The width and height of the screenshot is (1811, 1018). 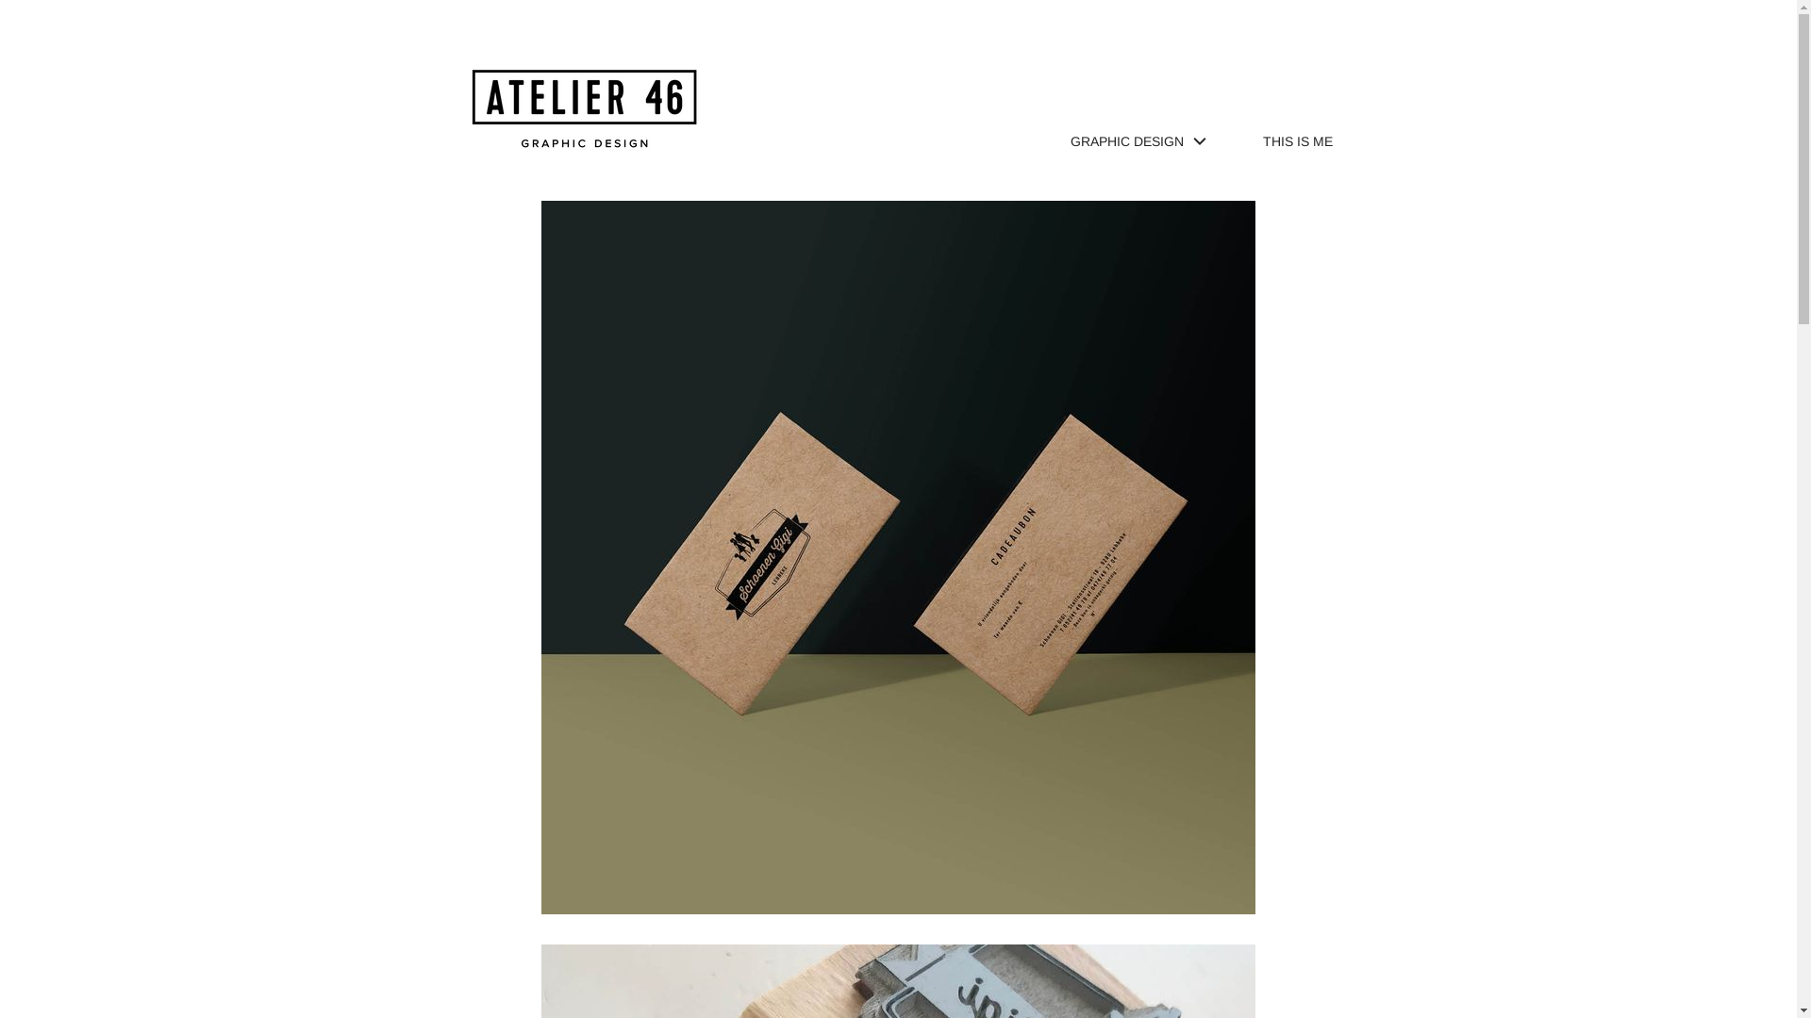 What do you see at coordinates (1138, 140) in the screenshot?
I see `GRAPHIC DESIGN` at bounding box center [1138, 140].